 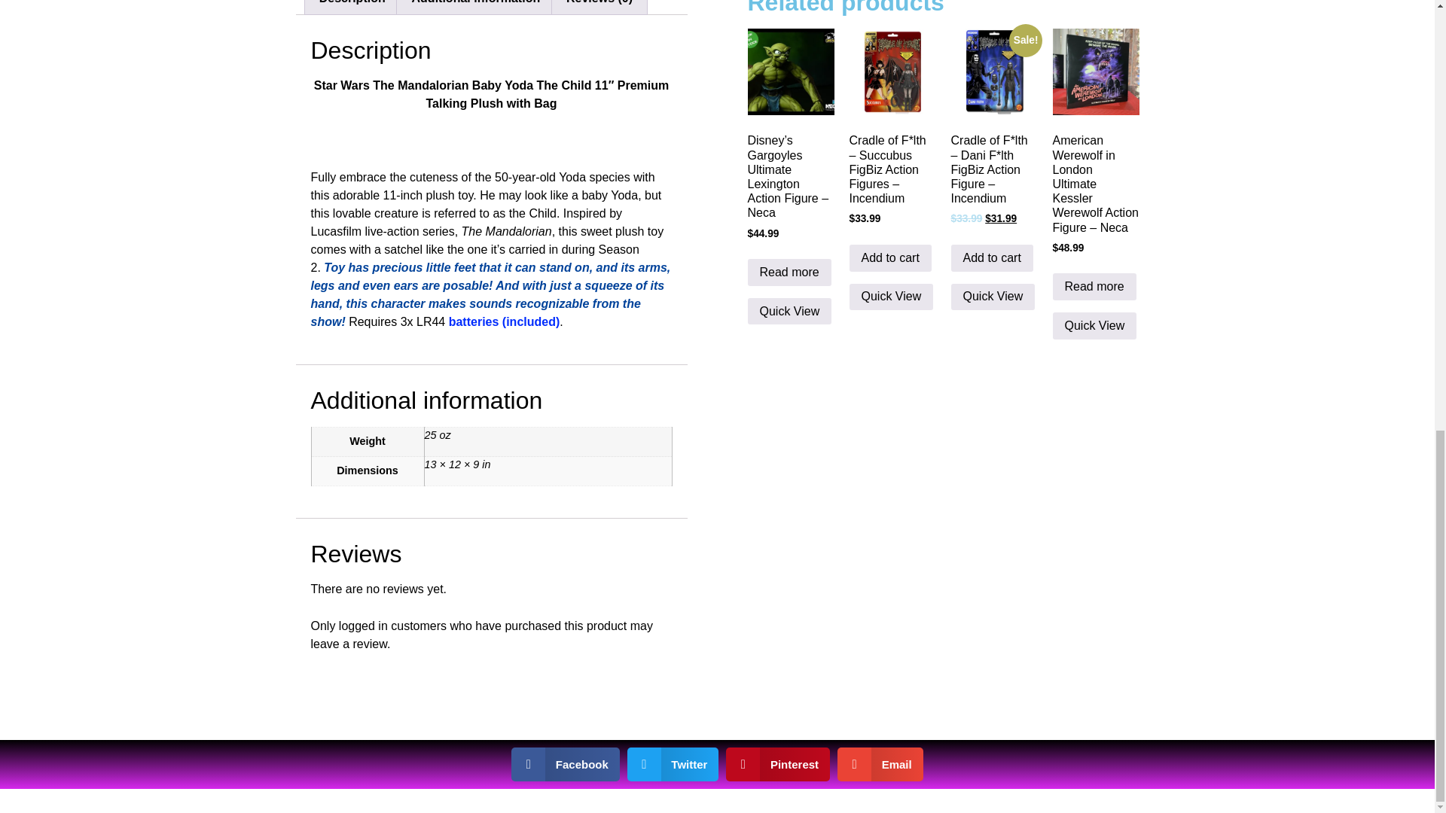 What do you see at coordinates (1094, 325) in the screenshot?
I see `Quick View` at bounding box center [1094, 325].